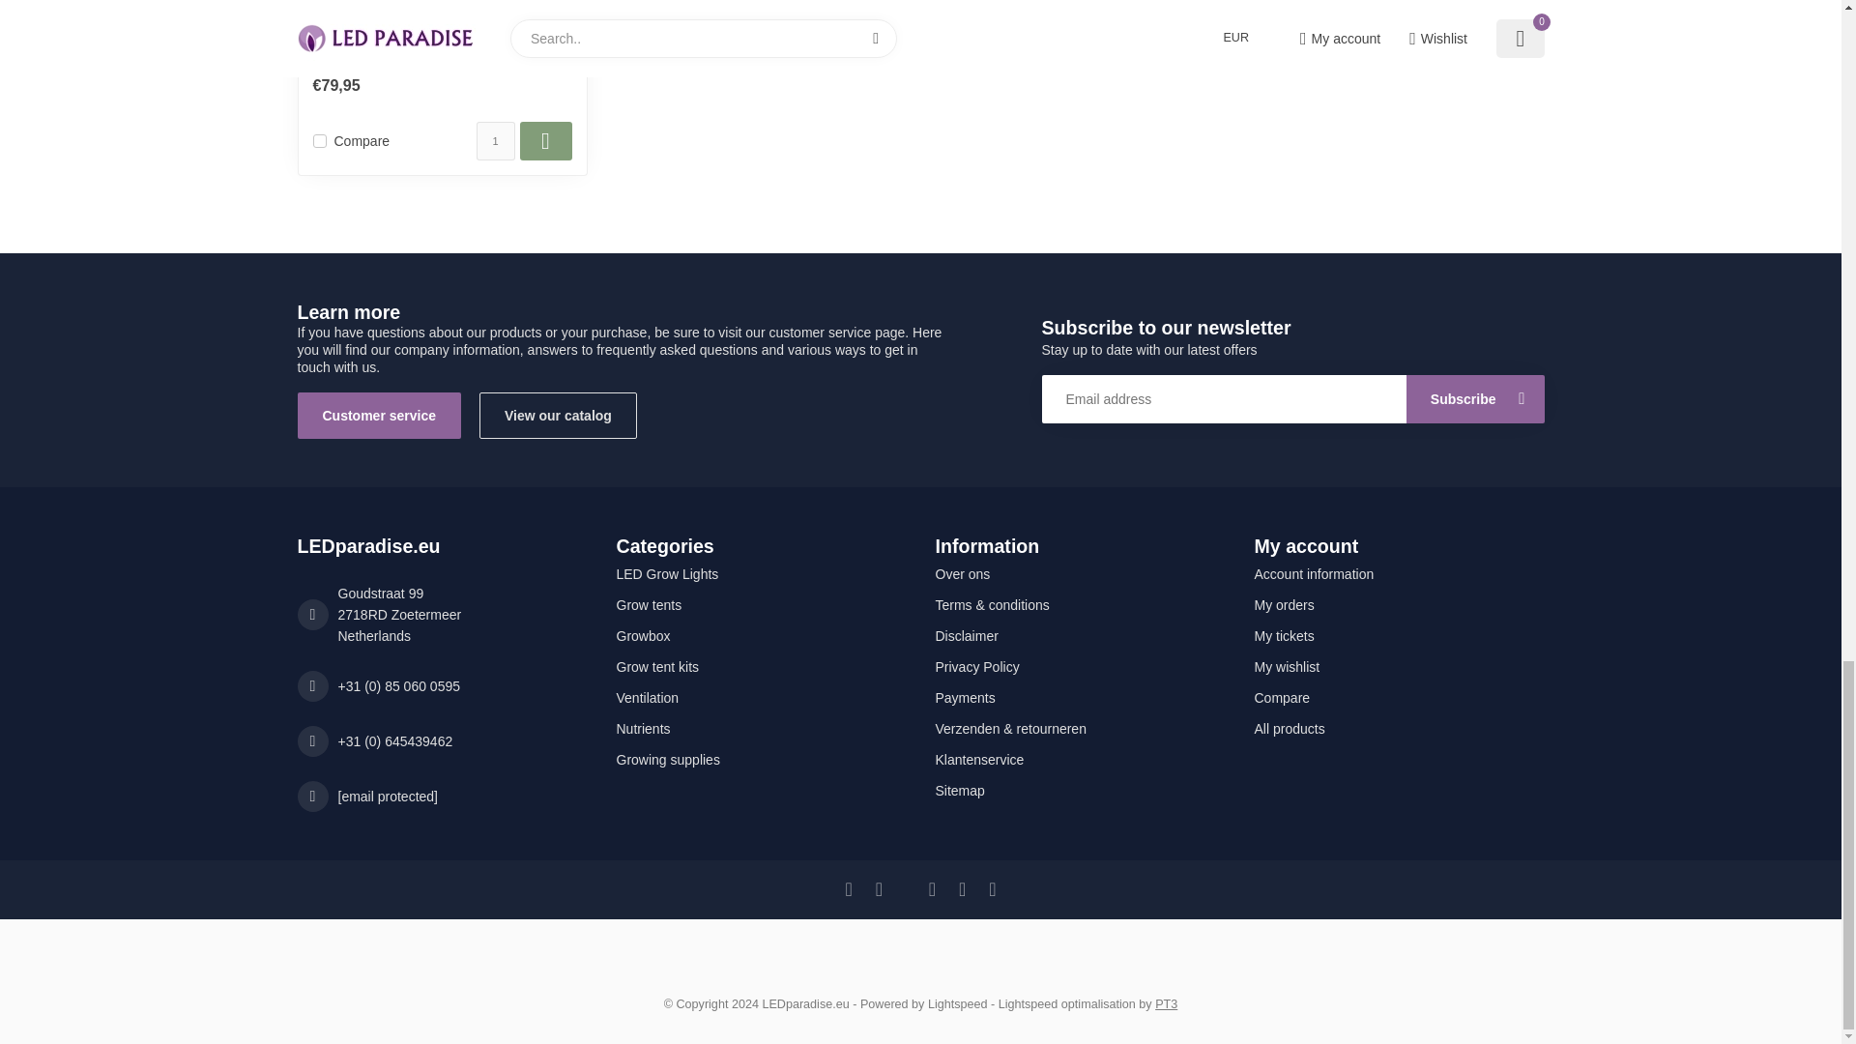 This screenshot has height=1044, width=1856. What do you see at coordinates (1399, 635) in the screenshot?
I see `My tickets` at bounding box center [1399, 635].